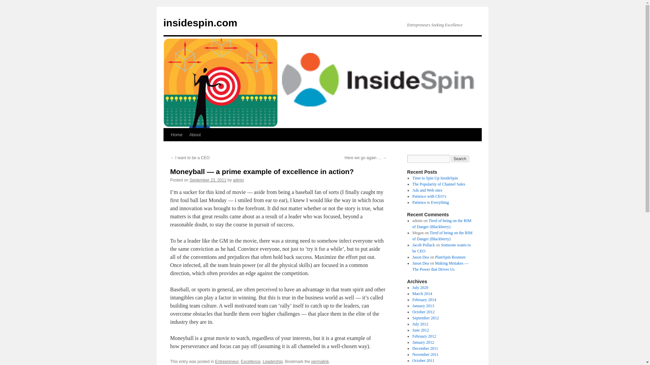 Image resolution: width=650 pixels, height=365 pixels. I want to click on PlateSpin Reunion, so click(450, 257).